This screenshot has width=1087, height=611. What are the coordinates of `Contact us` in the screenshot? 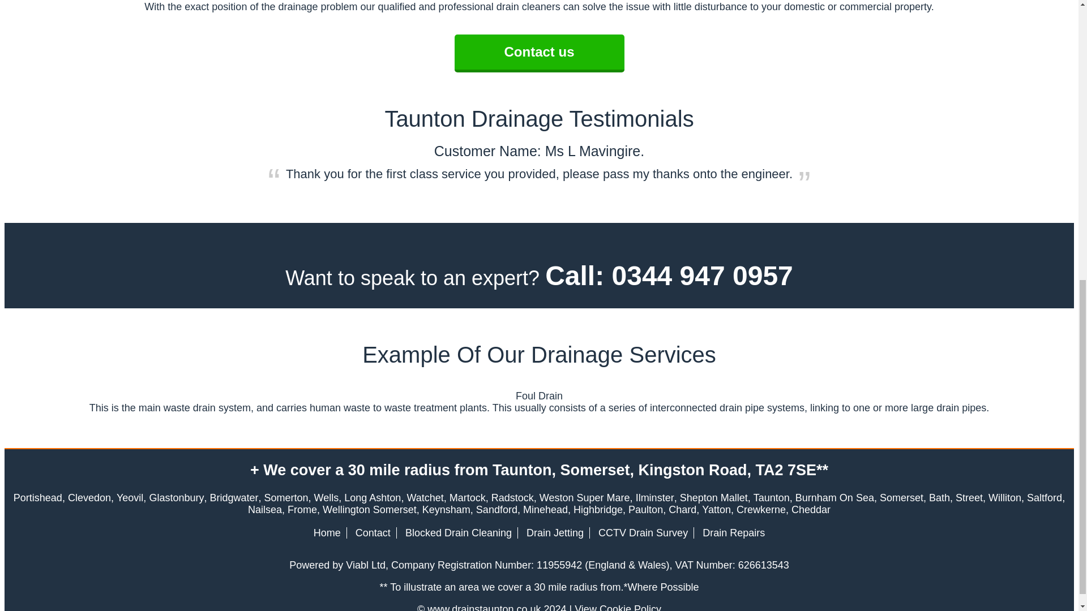 It's located at (539, 53).